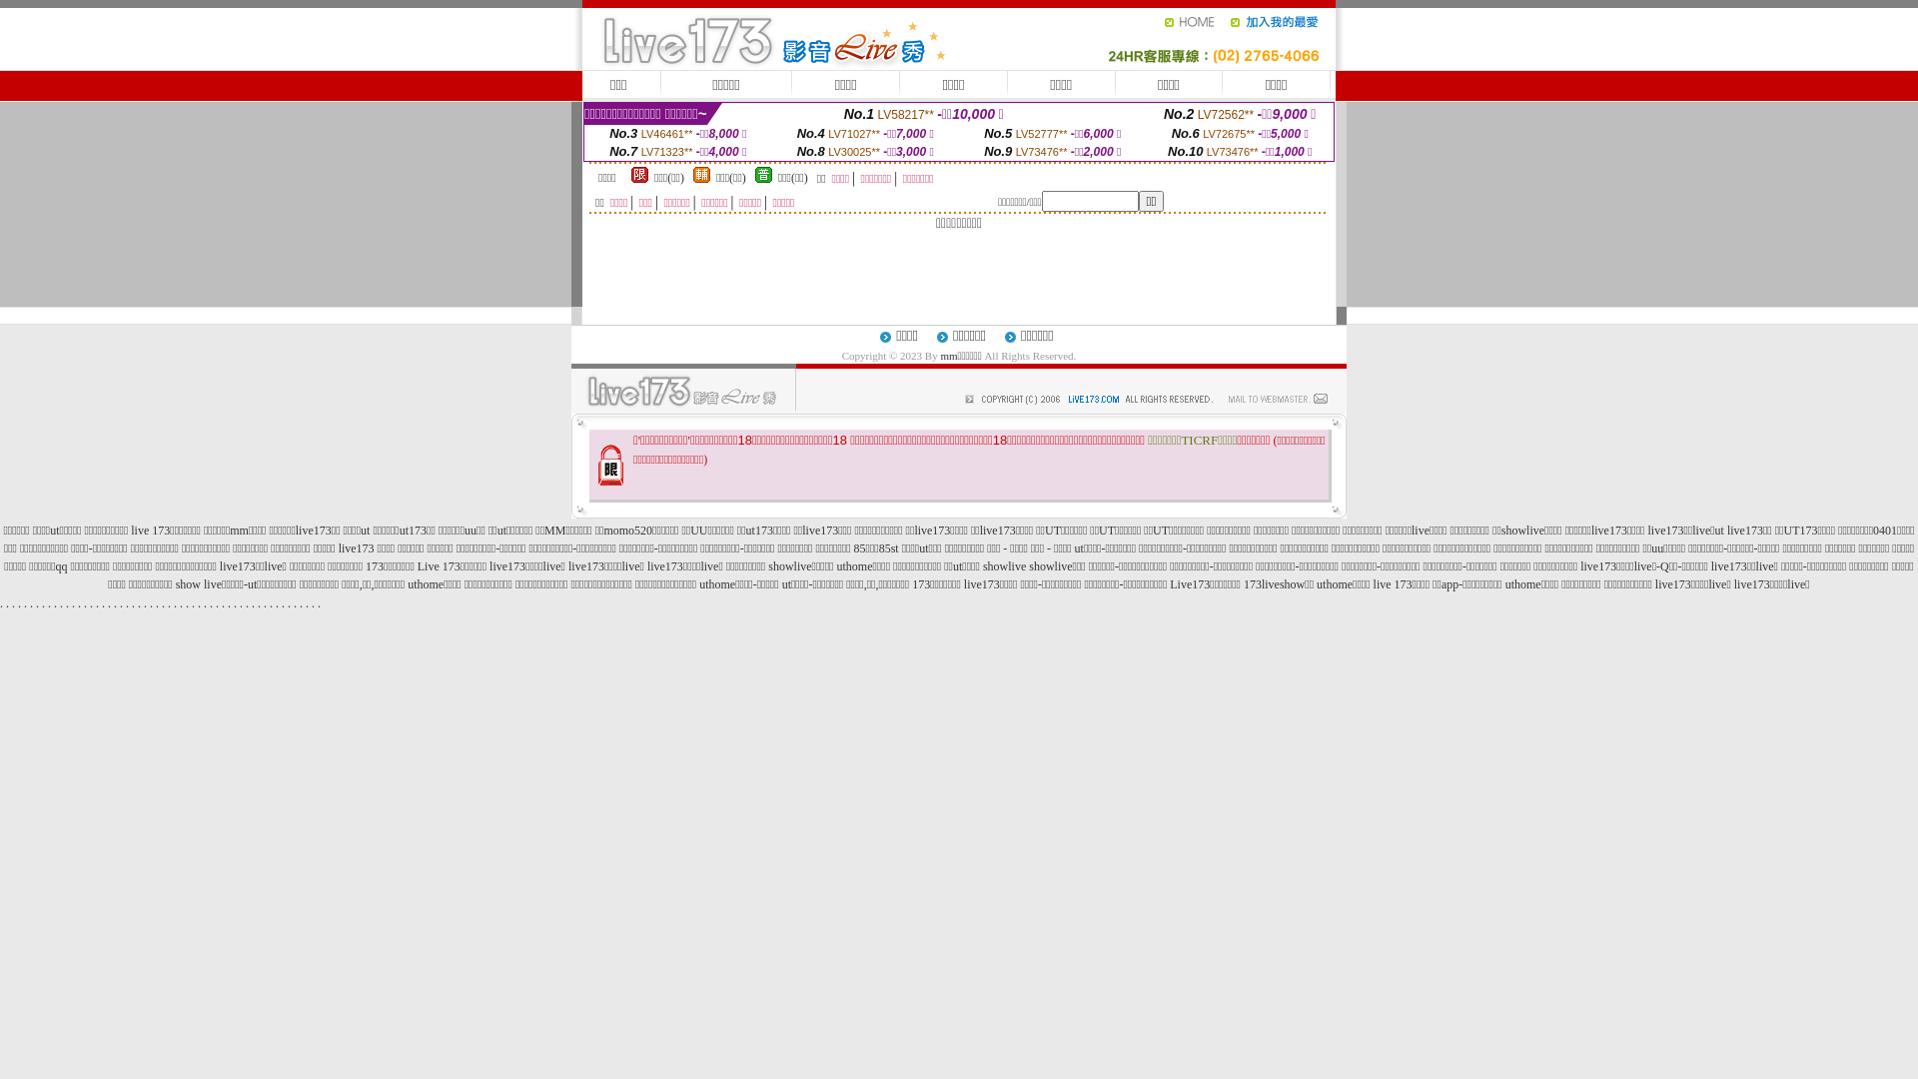 The width and height of the screenshot is (1918, 1079). What do you see at coordinates (56, 603) in the screenshot?
I see `.` at bounding box center [56, 603].